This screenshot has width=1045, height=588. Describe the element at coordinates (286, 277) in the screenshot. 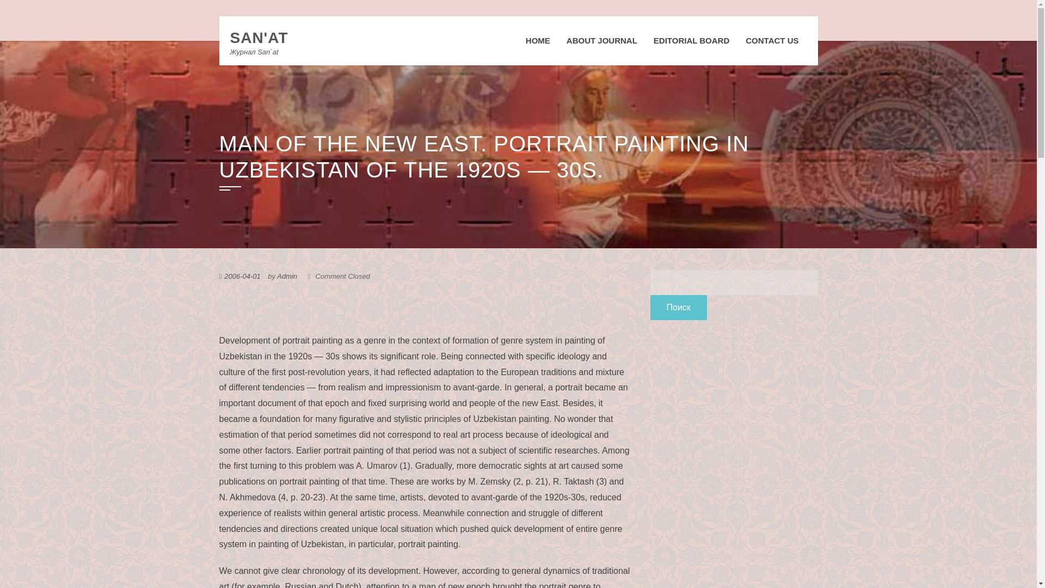

I see `Admin` at that location.